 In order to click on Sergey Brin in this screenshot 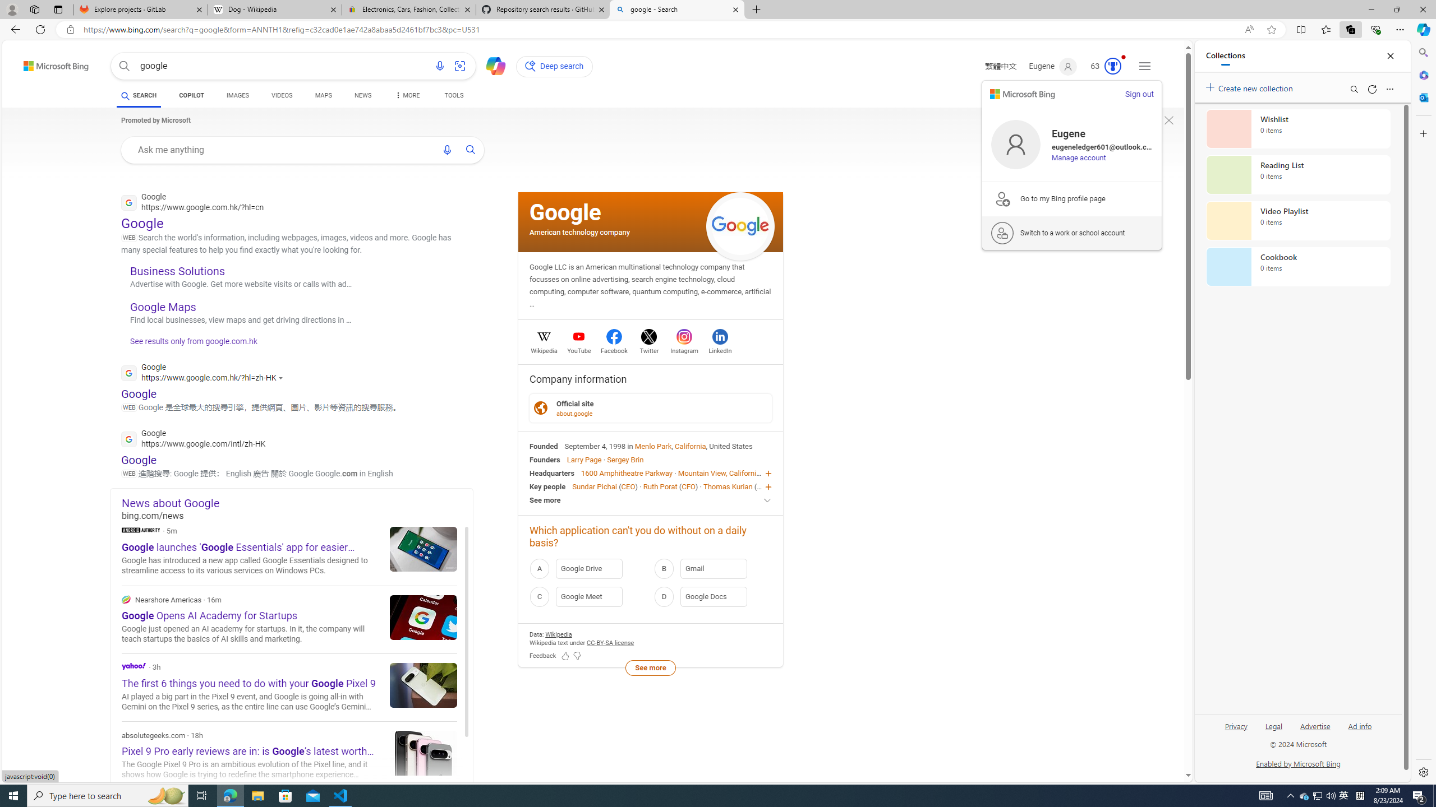, I will do `click(625, 460)`.